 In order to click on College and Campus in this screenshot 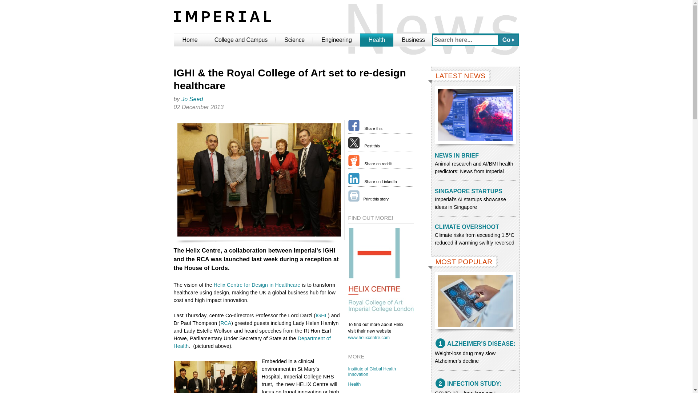, I will do `click(241, 40)`.